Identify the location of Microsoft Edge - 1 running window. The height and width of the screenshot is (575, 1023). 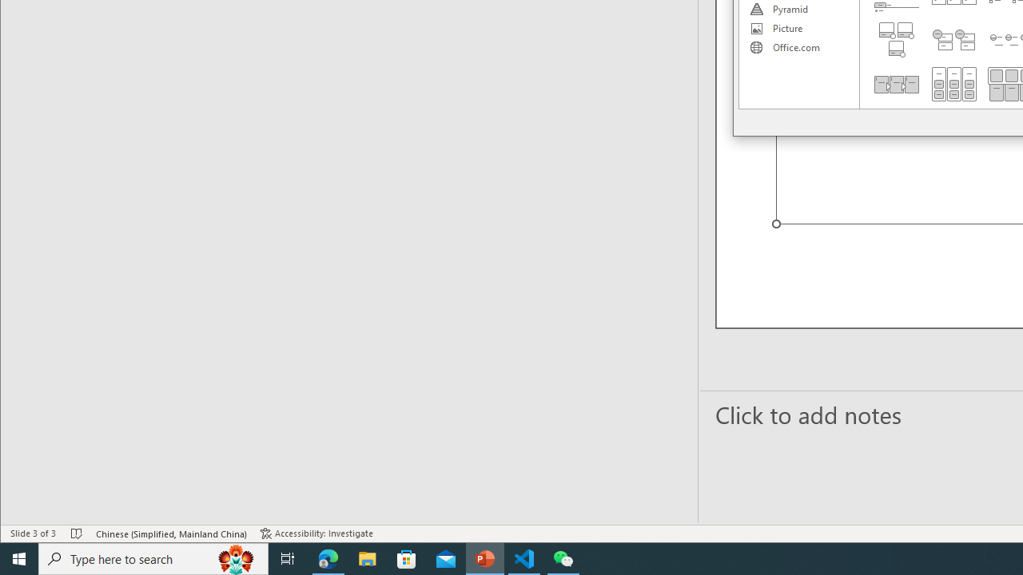
(328, 559).